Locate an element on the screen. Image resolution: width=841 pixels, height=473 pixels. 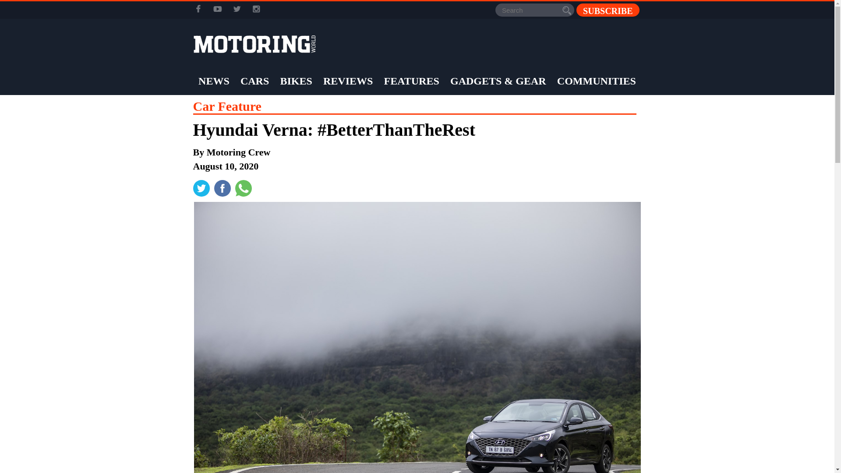
Posts by Motoring Crew is located at coordinates (239, 152).